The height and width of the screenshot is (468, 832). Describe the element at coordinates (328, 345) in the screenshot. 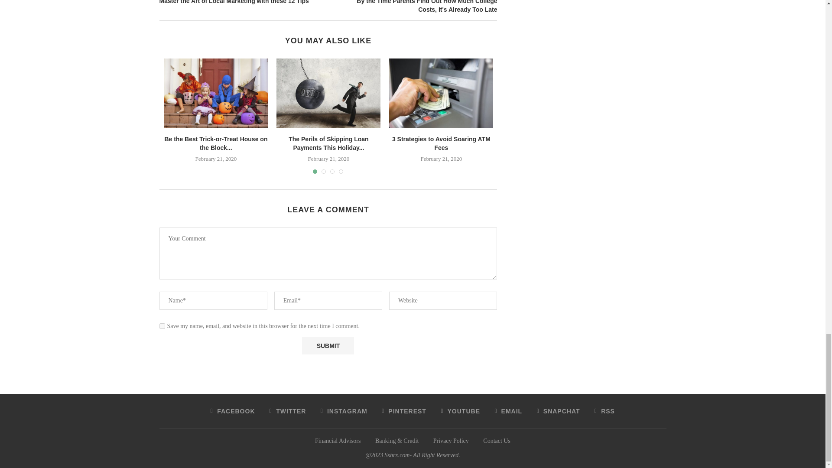

I see `Submit` at that location.